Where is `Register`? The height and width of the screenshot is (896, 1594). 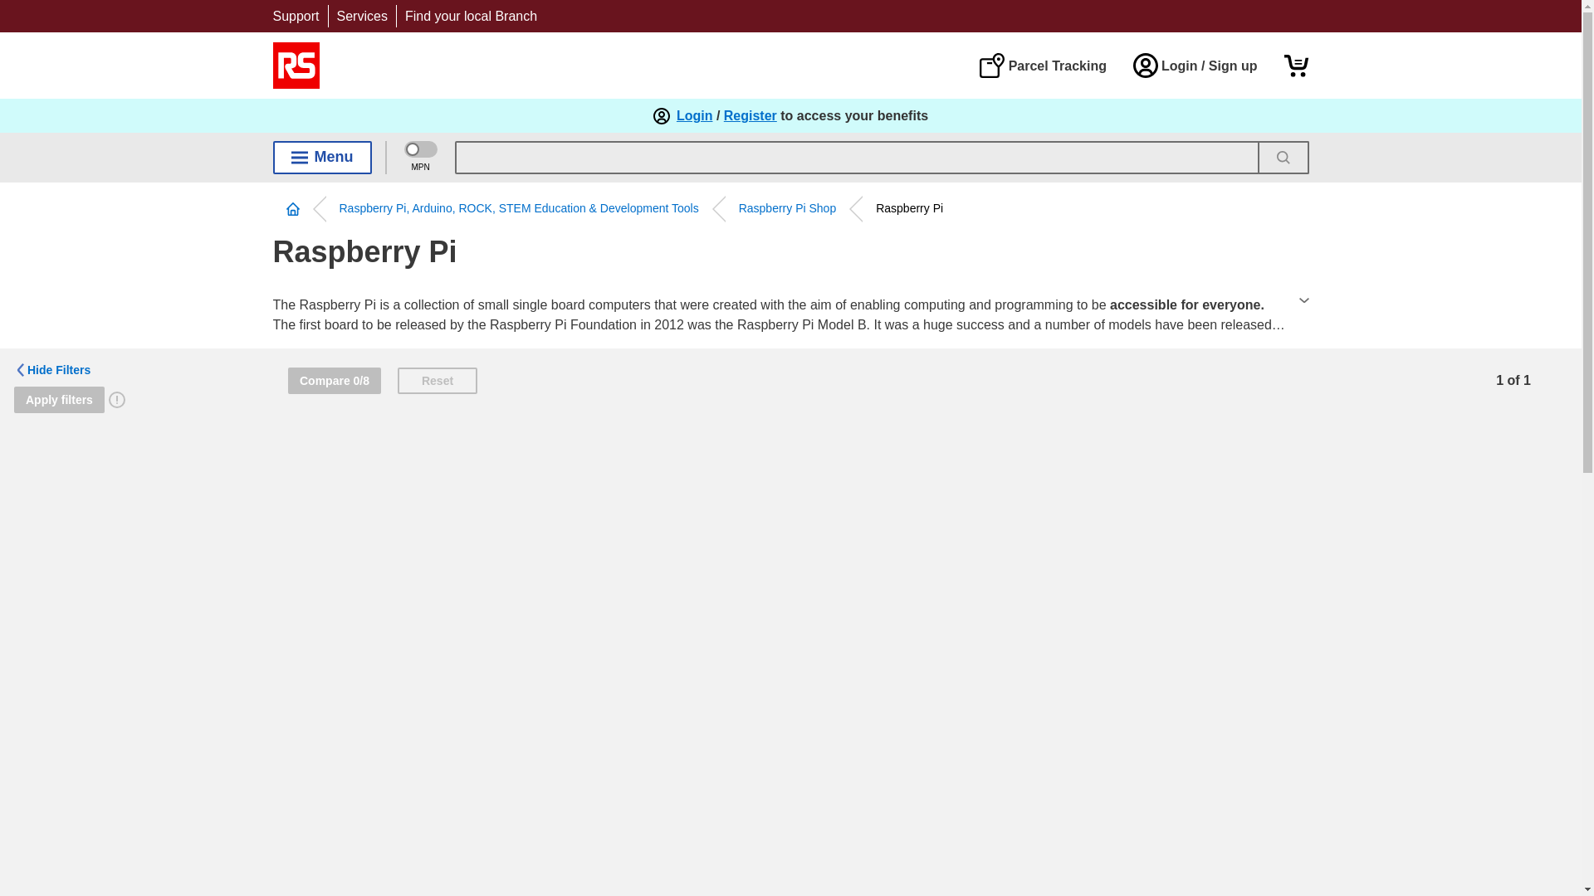
Register is located at coordinates (751, 116).